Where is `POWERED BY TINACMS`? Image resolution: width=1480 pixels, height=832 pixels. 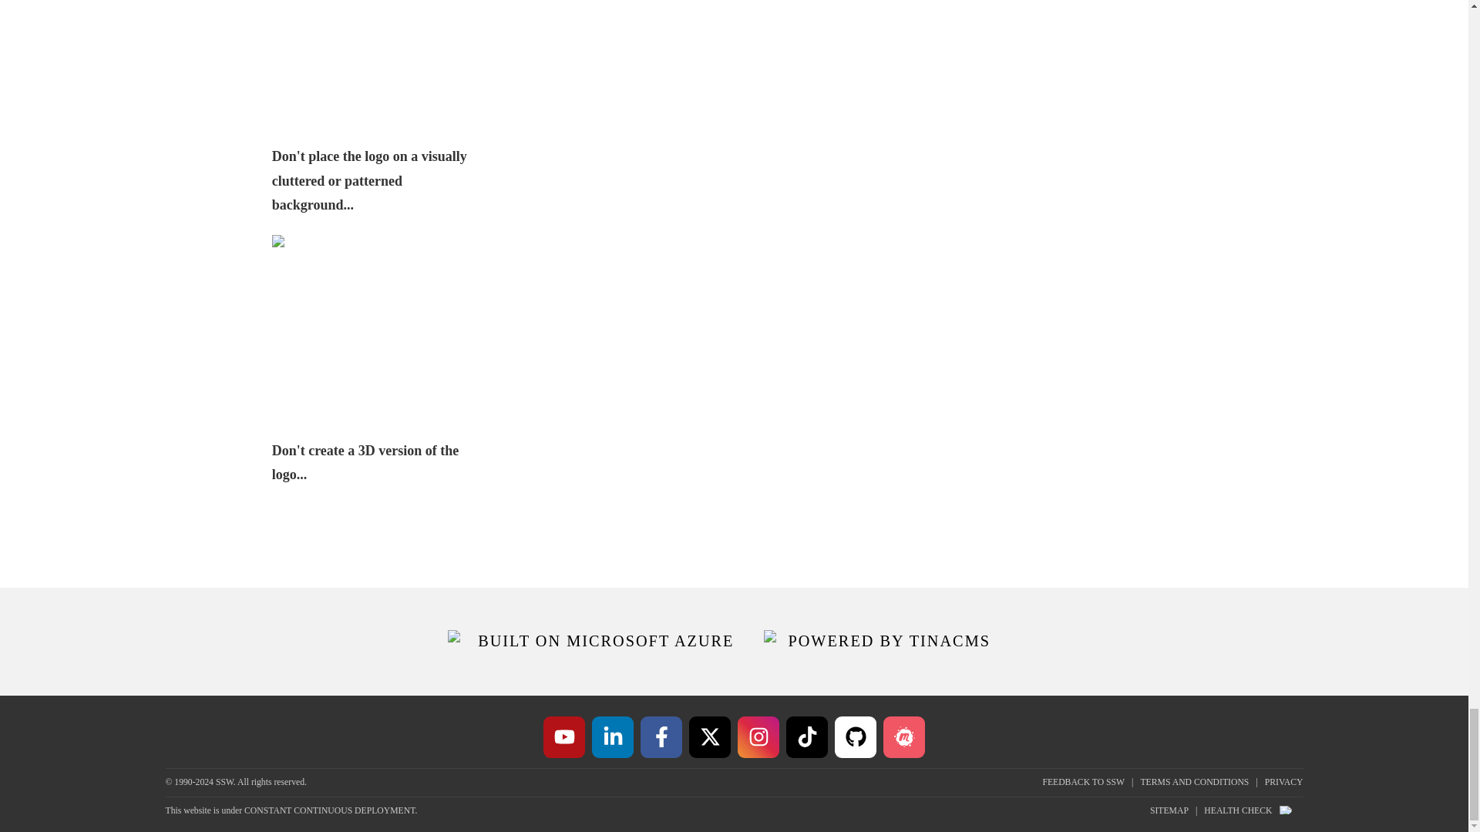 POWERED BY TINACMS is located at coordinates (876, 641).